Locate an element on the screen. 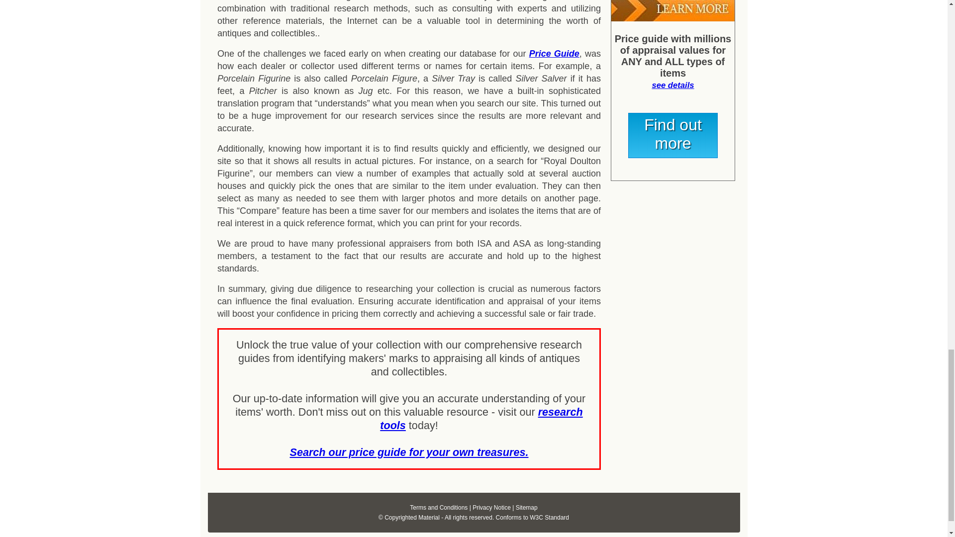  see details is located at coordinates (672, 86).